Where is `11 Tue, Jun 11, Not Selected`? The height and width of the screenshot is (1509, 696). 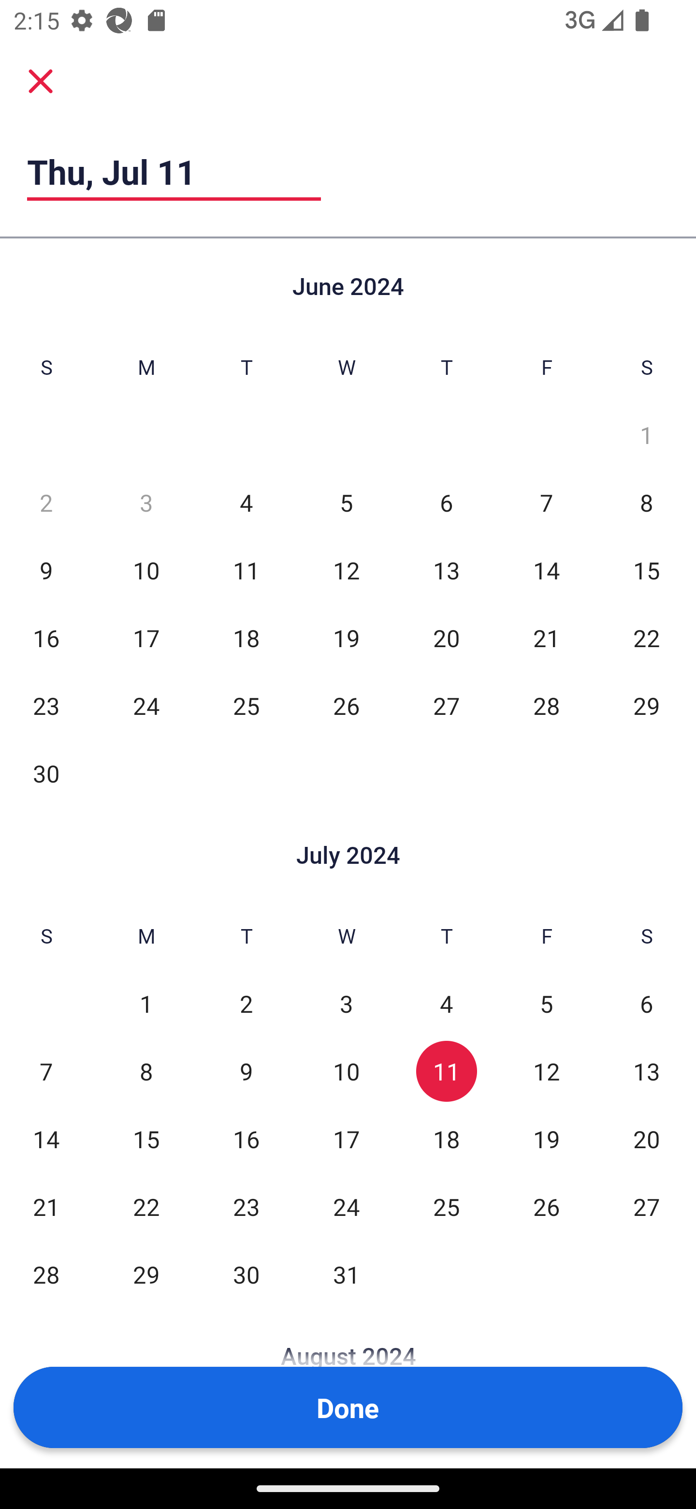
11 Tue, Jun 11, Not Selected is located at coordinates (246, 570).